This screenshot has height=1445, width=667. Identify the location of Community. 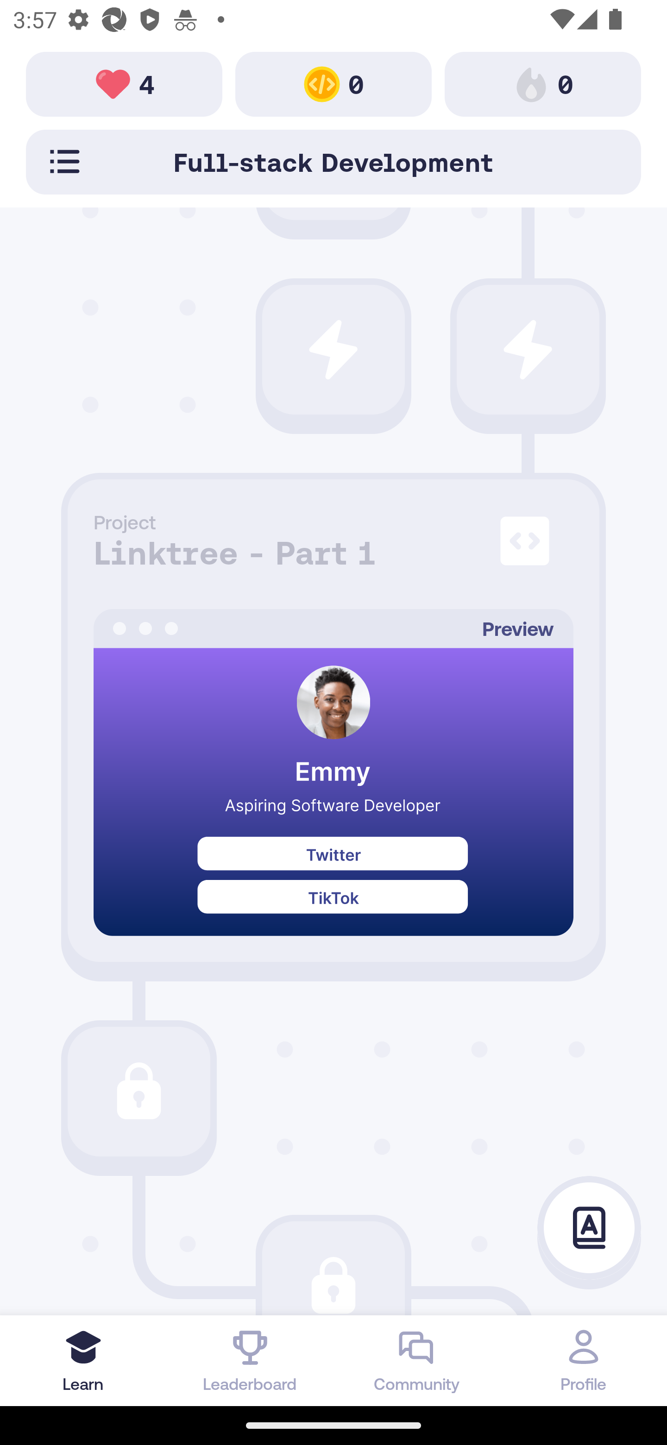
(417, 1360).